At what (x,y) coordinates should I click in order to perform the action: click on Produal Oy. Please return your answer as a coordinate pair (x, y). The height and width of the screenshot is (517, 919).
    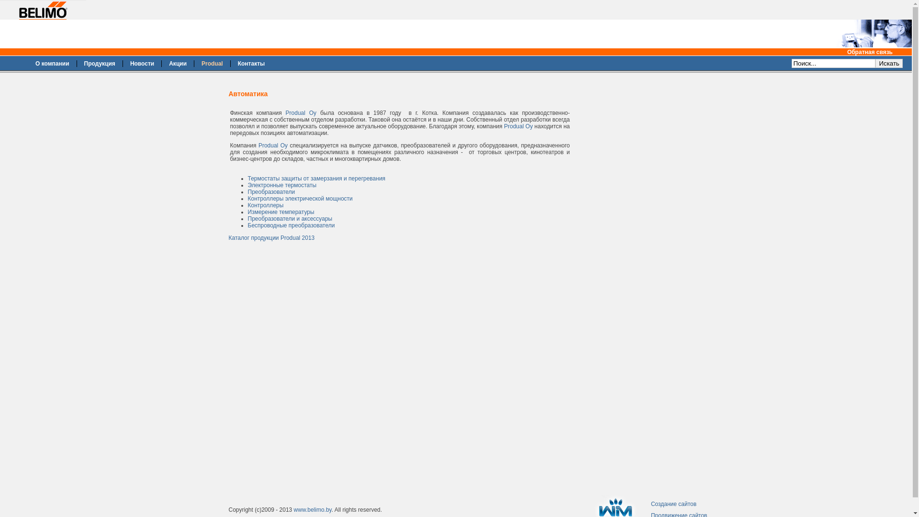
    Looking at the image, I should click on (519, 126).